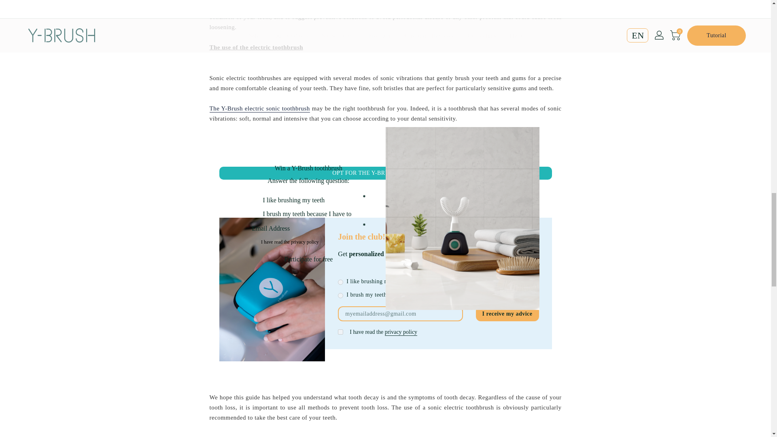  What do you see at coordinates (341, 295) in the screenshot?
I see `Flexible` at bounding box center [341, 295].